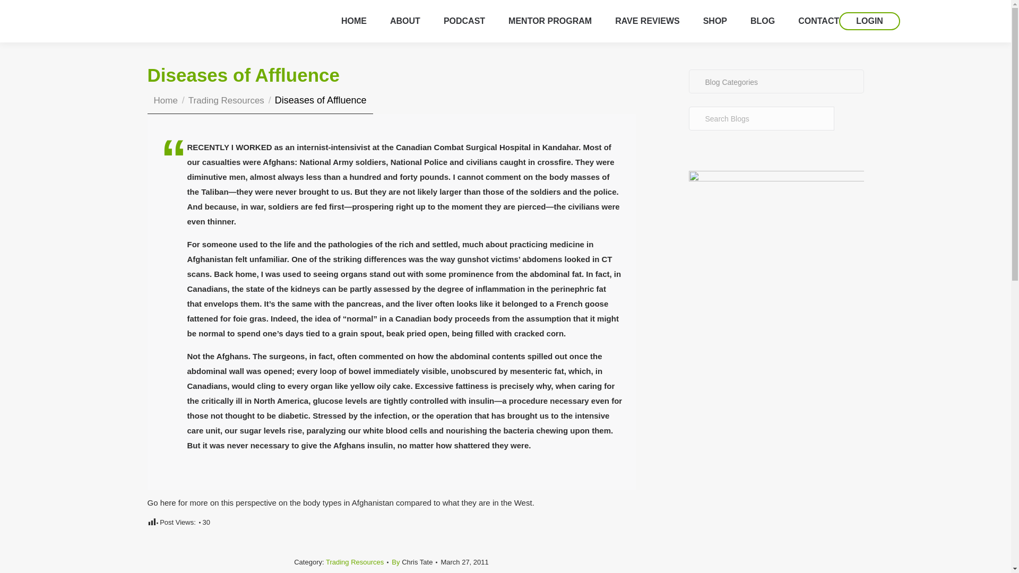 The image size is (1019, 573). I want to click on PODCAST, so click(464, 21).